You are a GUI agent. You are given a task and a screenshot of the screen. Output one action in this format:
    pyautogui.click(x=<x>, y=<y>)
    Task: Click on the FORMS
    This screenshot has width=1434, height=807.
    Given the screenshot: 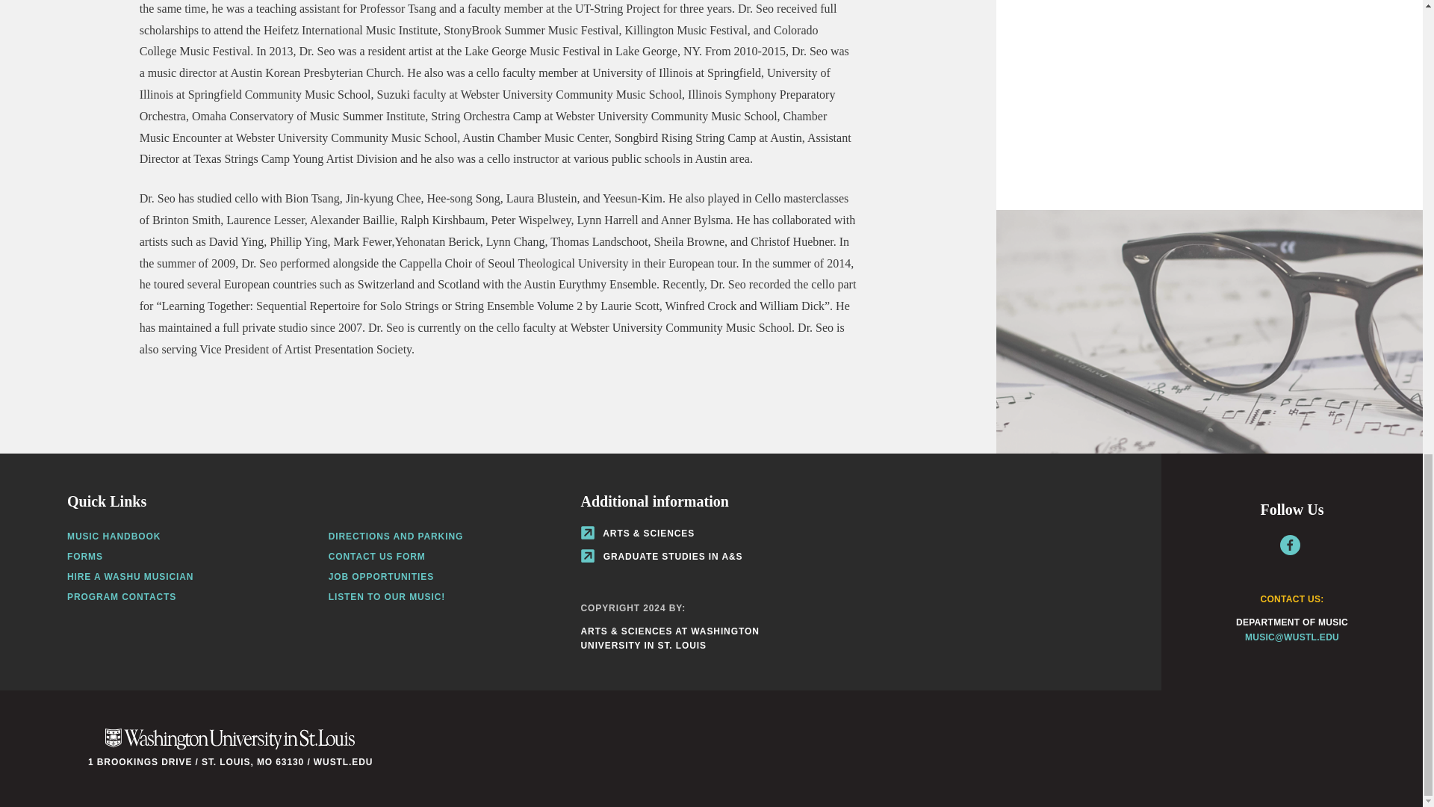 What is the action you would take?
    pyautogui.click(x=85, y=556)
    